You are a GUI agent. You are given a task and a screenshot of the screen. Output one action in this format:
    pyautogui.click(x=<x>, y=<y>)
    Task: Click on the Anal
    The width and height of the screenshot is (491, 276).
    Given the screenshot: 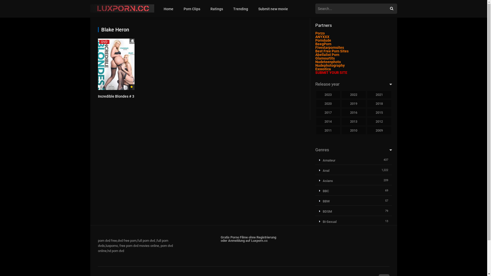 What is the action you would take?
    pyautogui.click(x=324, y=171)
    